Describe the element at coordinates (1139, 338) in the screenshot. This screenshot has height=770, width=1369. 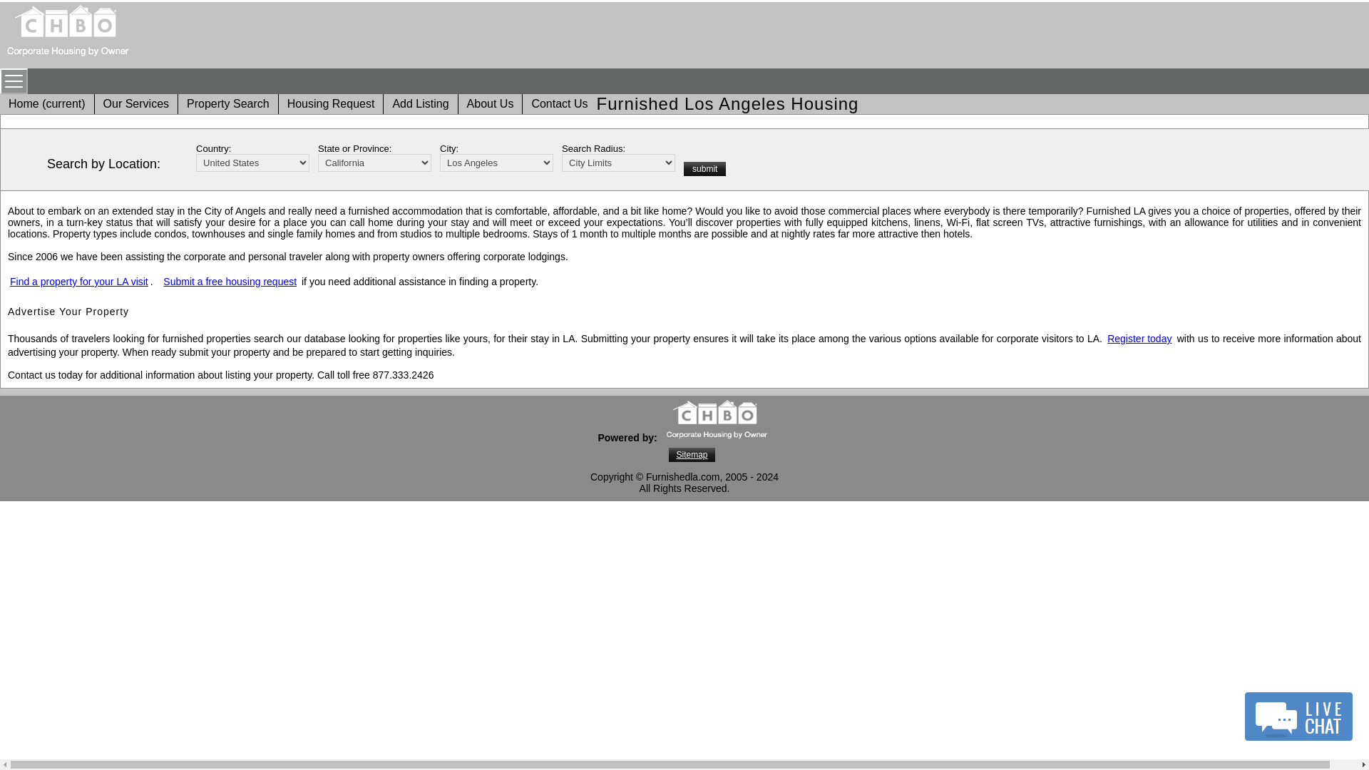
I see `Register today` at that location.